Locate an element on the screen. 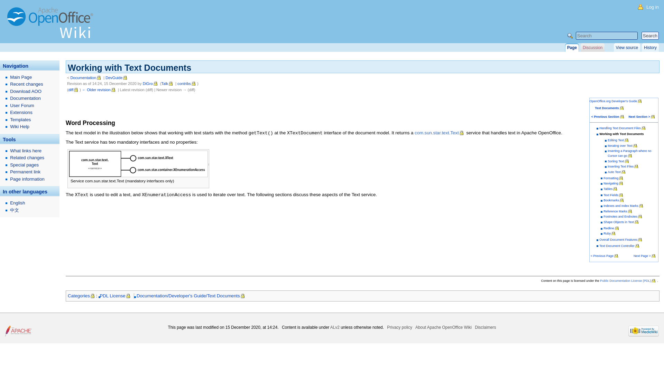  Text Documents is located at coordinates (609, 108).